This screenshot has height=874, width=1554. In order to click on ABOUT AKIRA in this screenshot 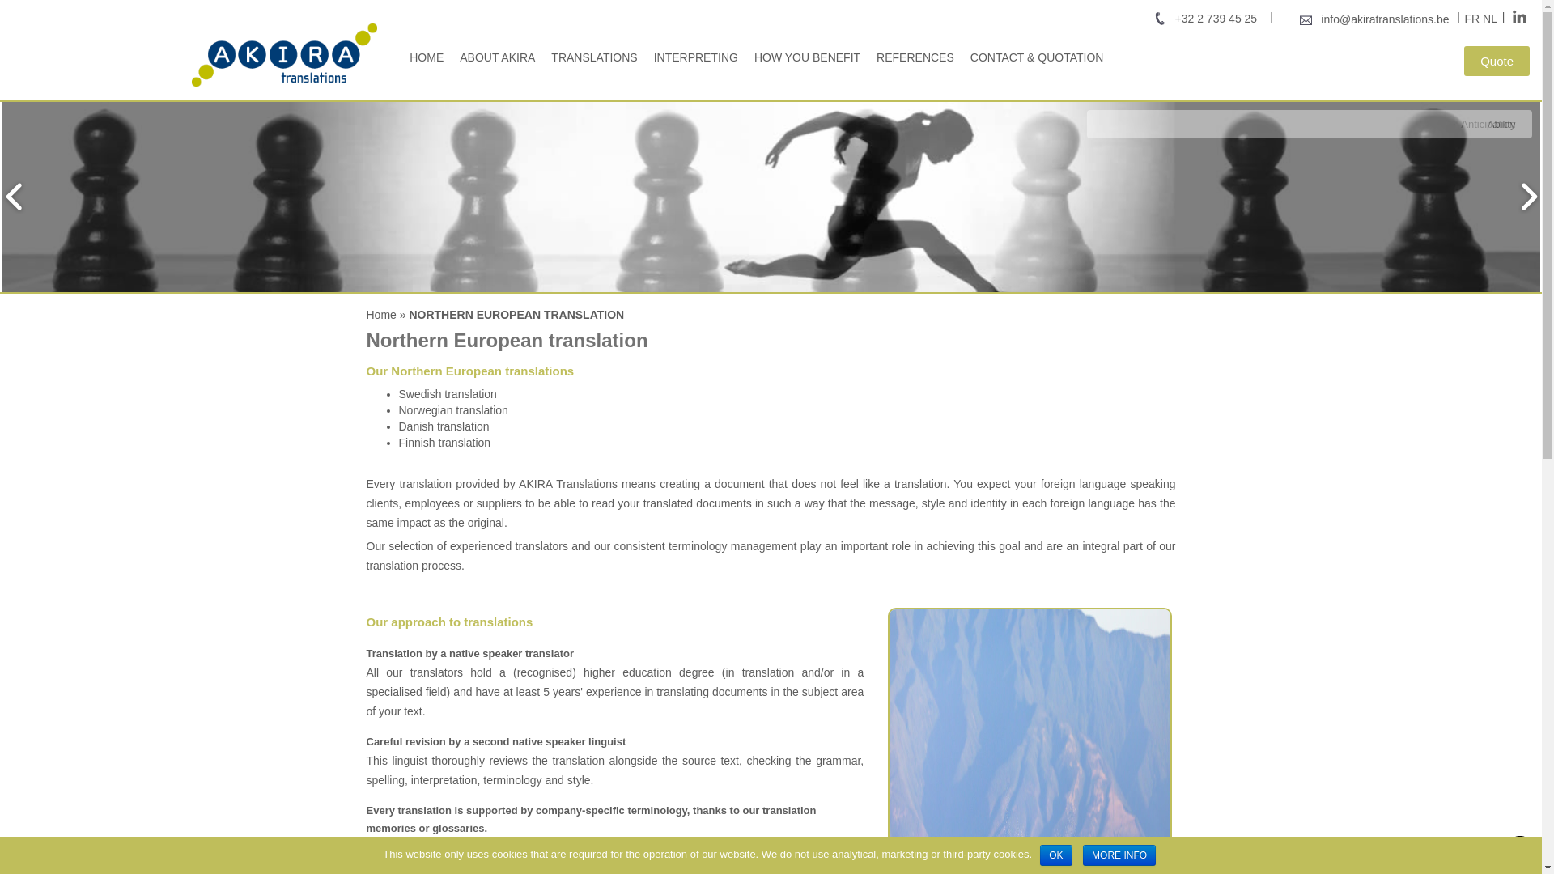, I will do `click(497, 57)`.